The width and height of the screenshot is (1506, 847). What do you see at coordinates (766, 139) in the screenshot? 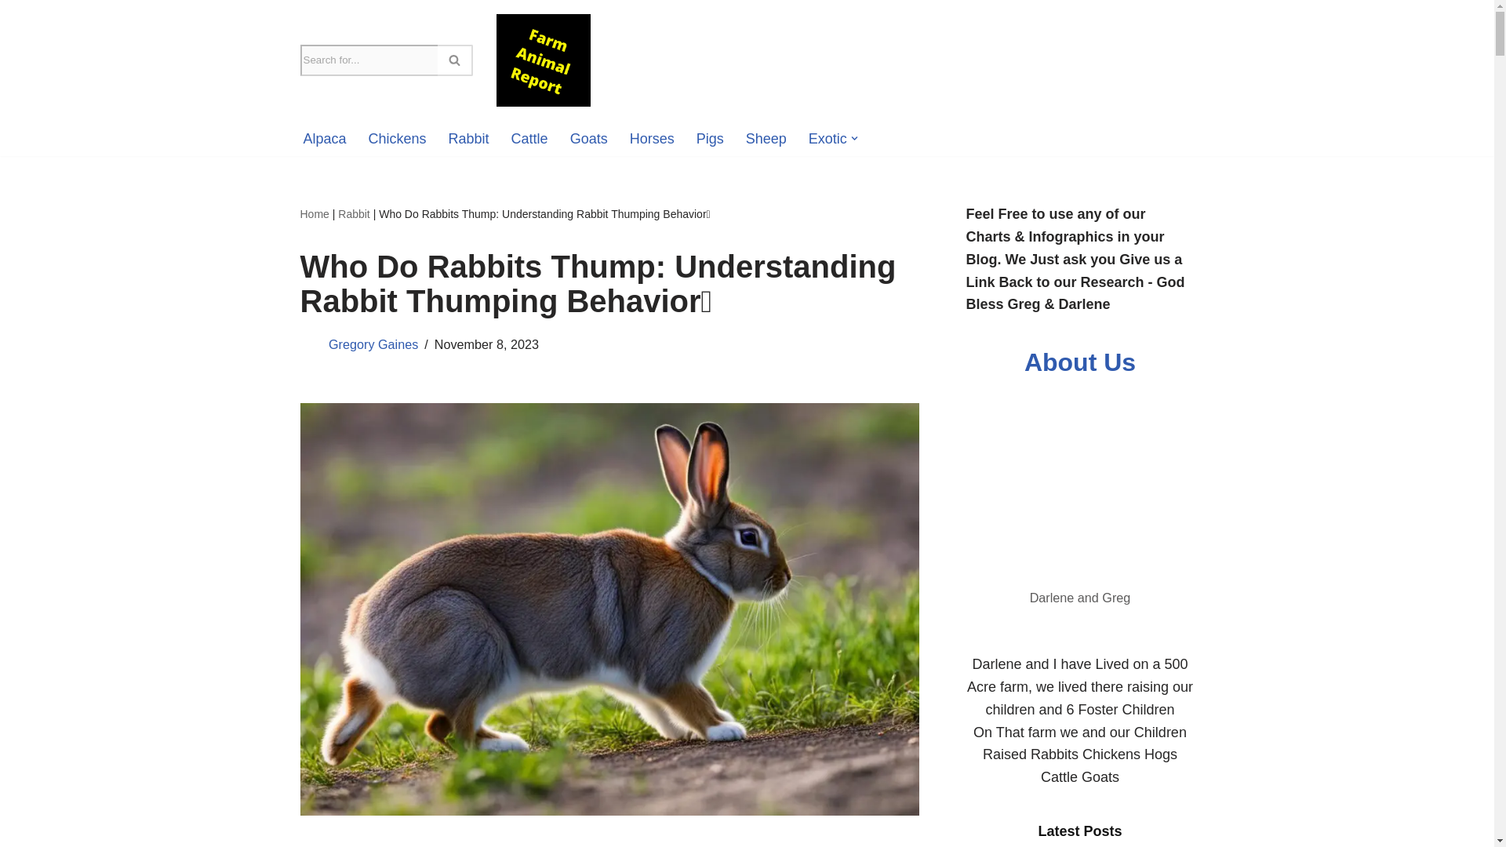
I see `Sheep` at bounding box center [766, 139].